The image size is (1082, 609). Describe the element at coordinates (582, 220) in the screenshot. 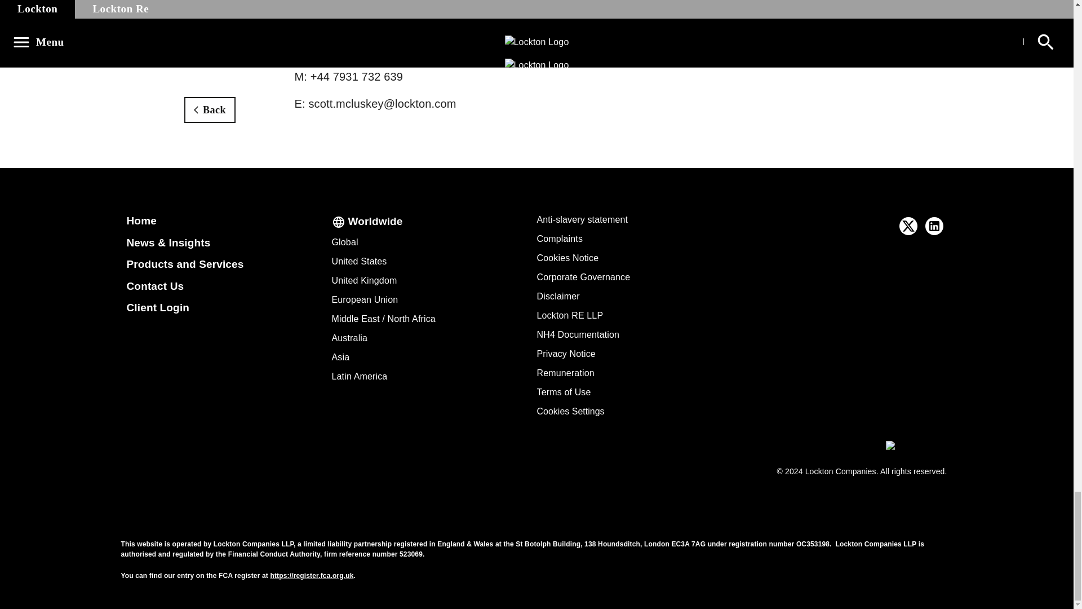

I see `Anti-slavery statement` at that location.